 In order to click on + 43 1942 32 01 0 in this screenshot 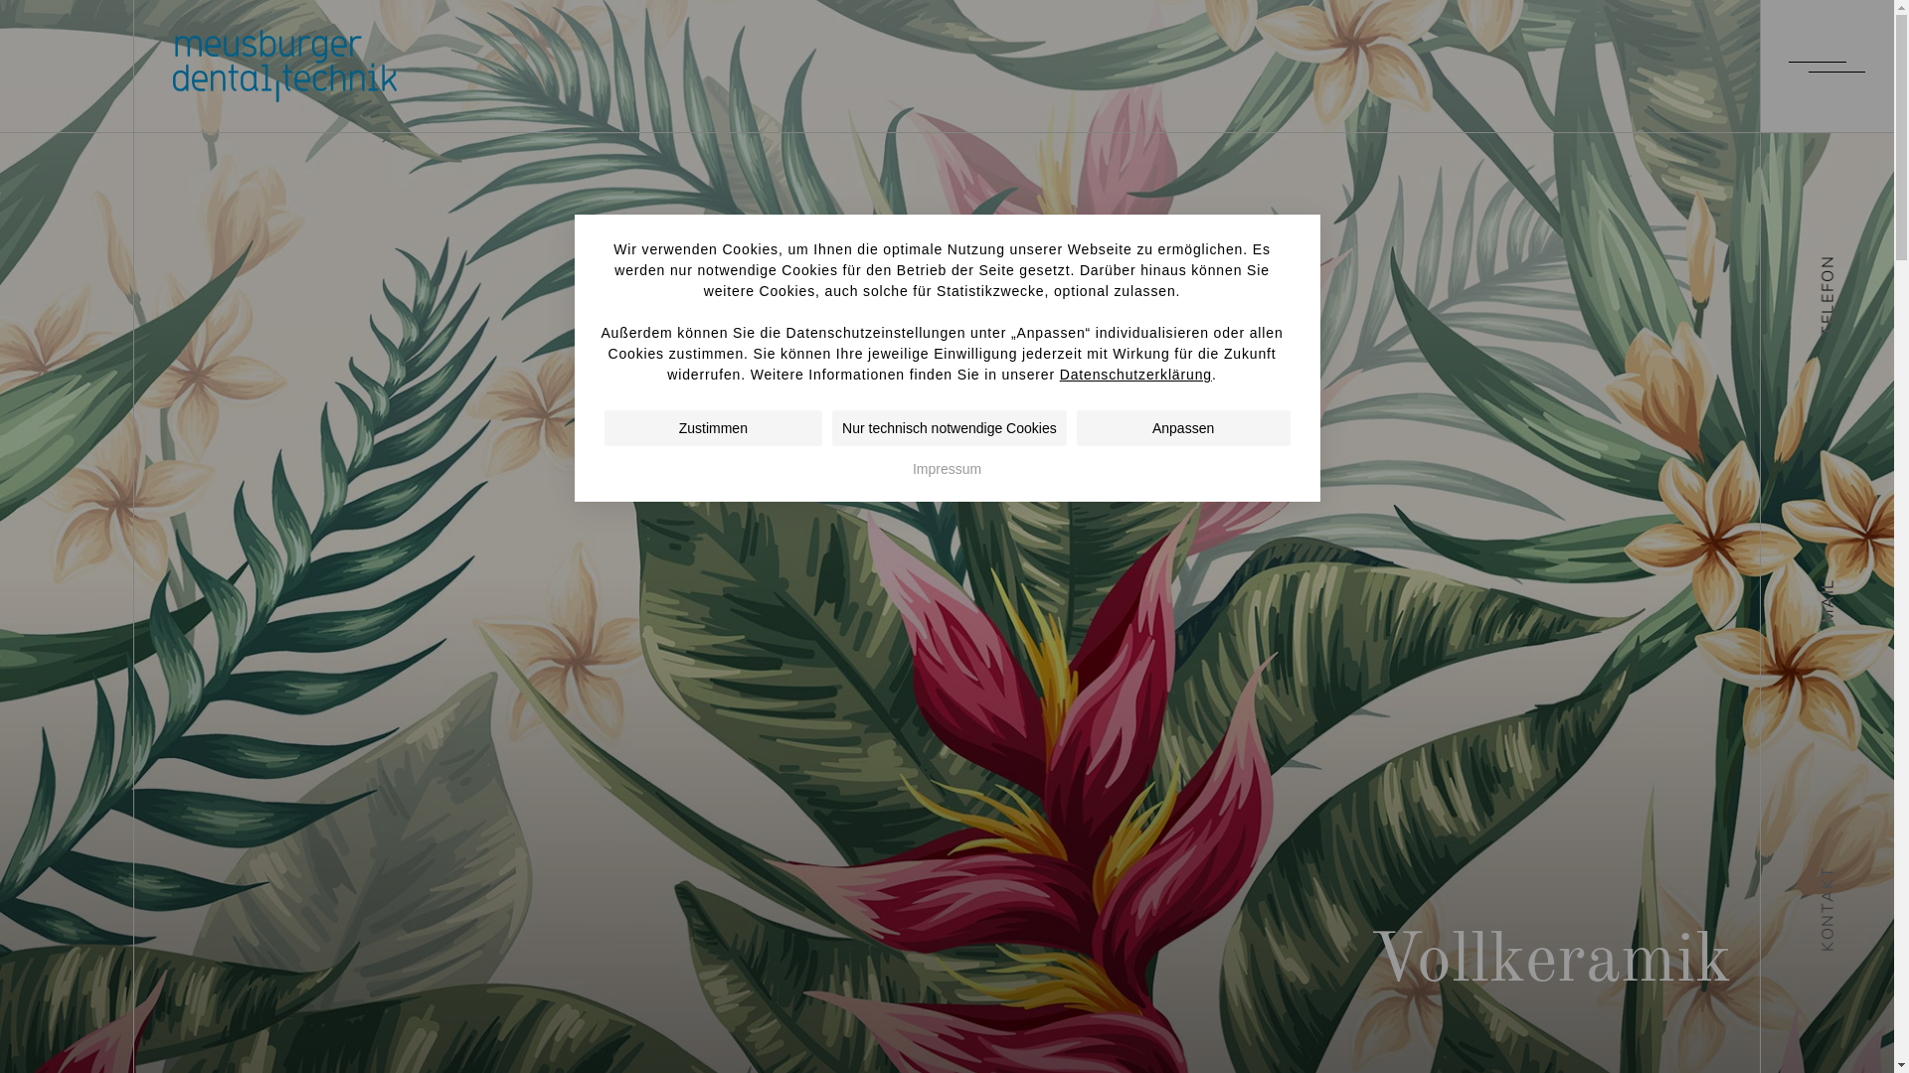, I will do `click(813, 745)`.